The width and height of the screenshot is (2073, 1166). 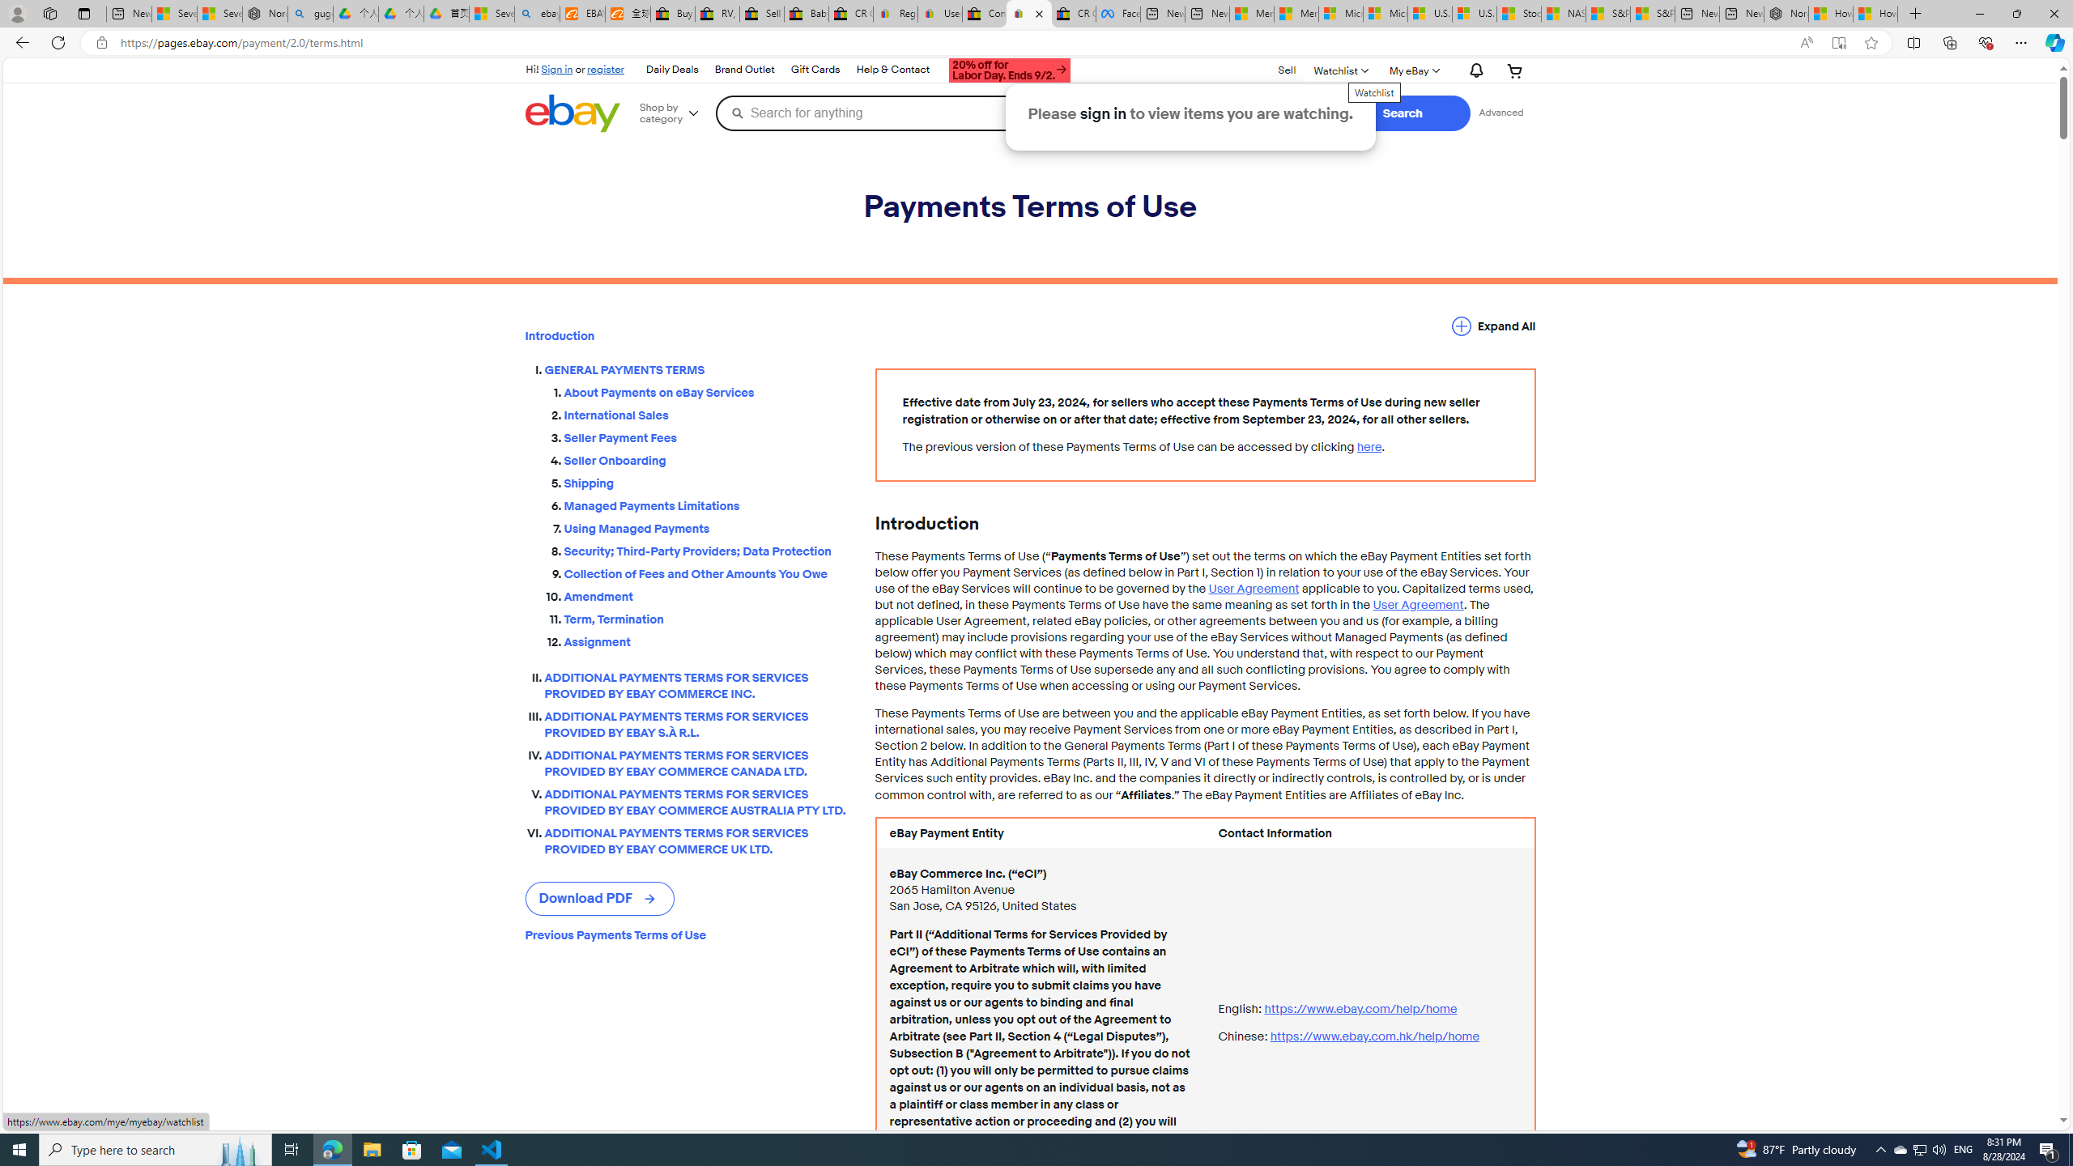 What do you see at coordinates (892, 70) in the screenshot?
I see `Help & Contact` at bounding box center [892, 70].